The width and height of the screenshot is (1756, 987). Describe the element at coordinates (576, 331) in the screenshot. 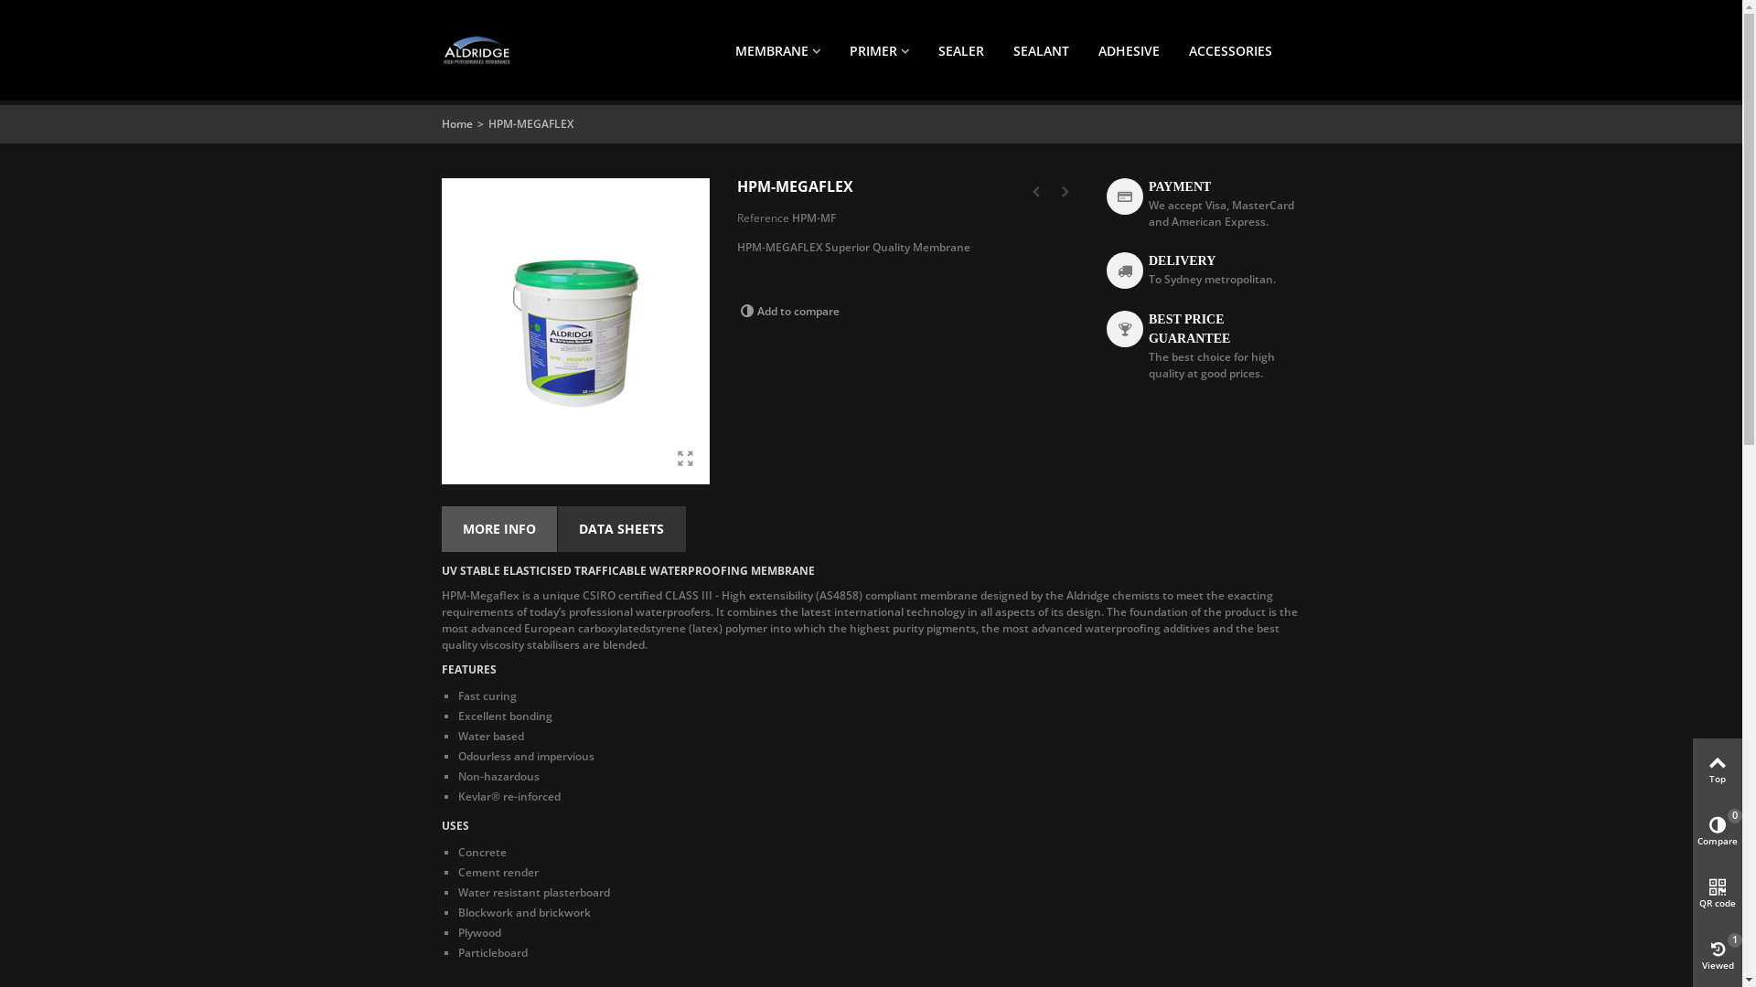

I see `HPM-MEGAFLEX` at that location.